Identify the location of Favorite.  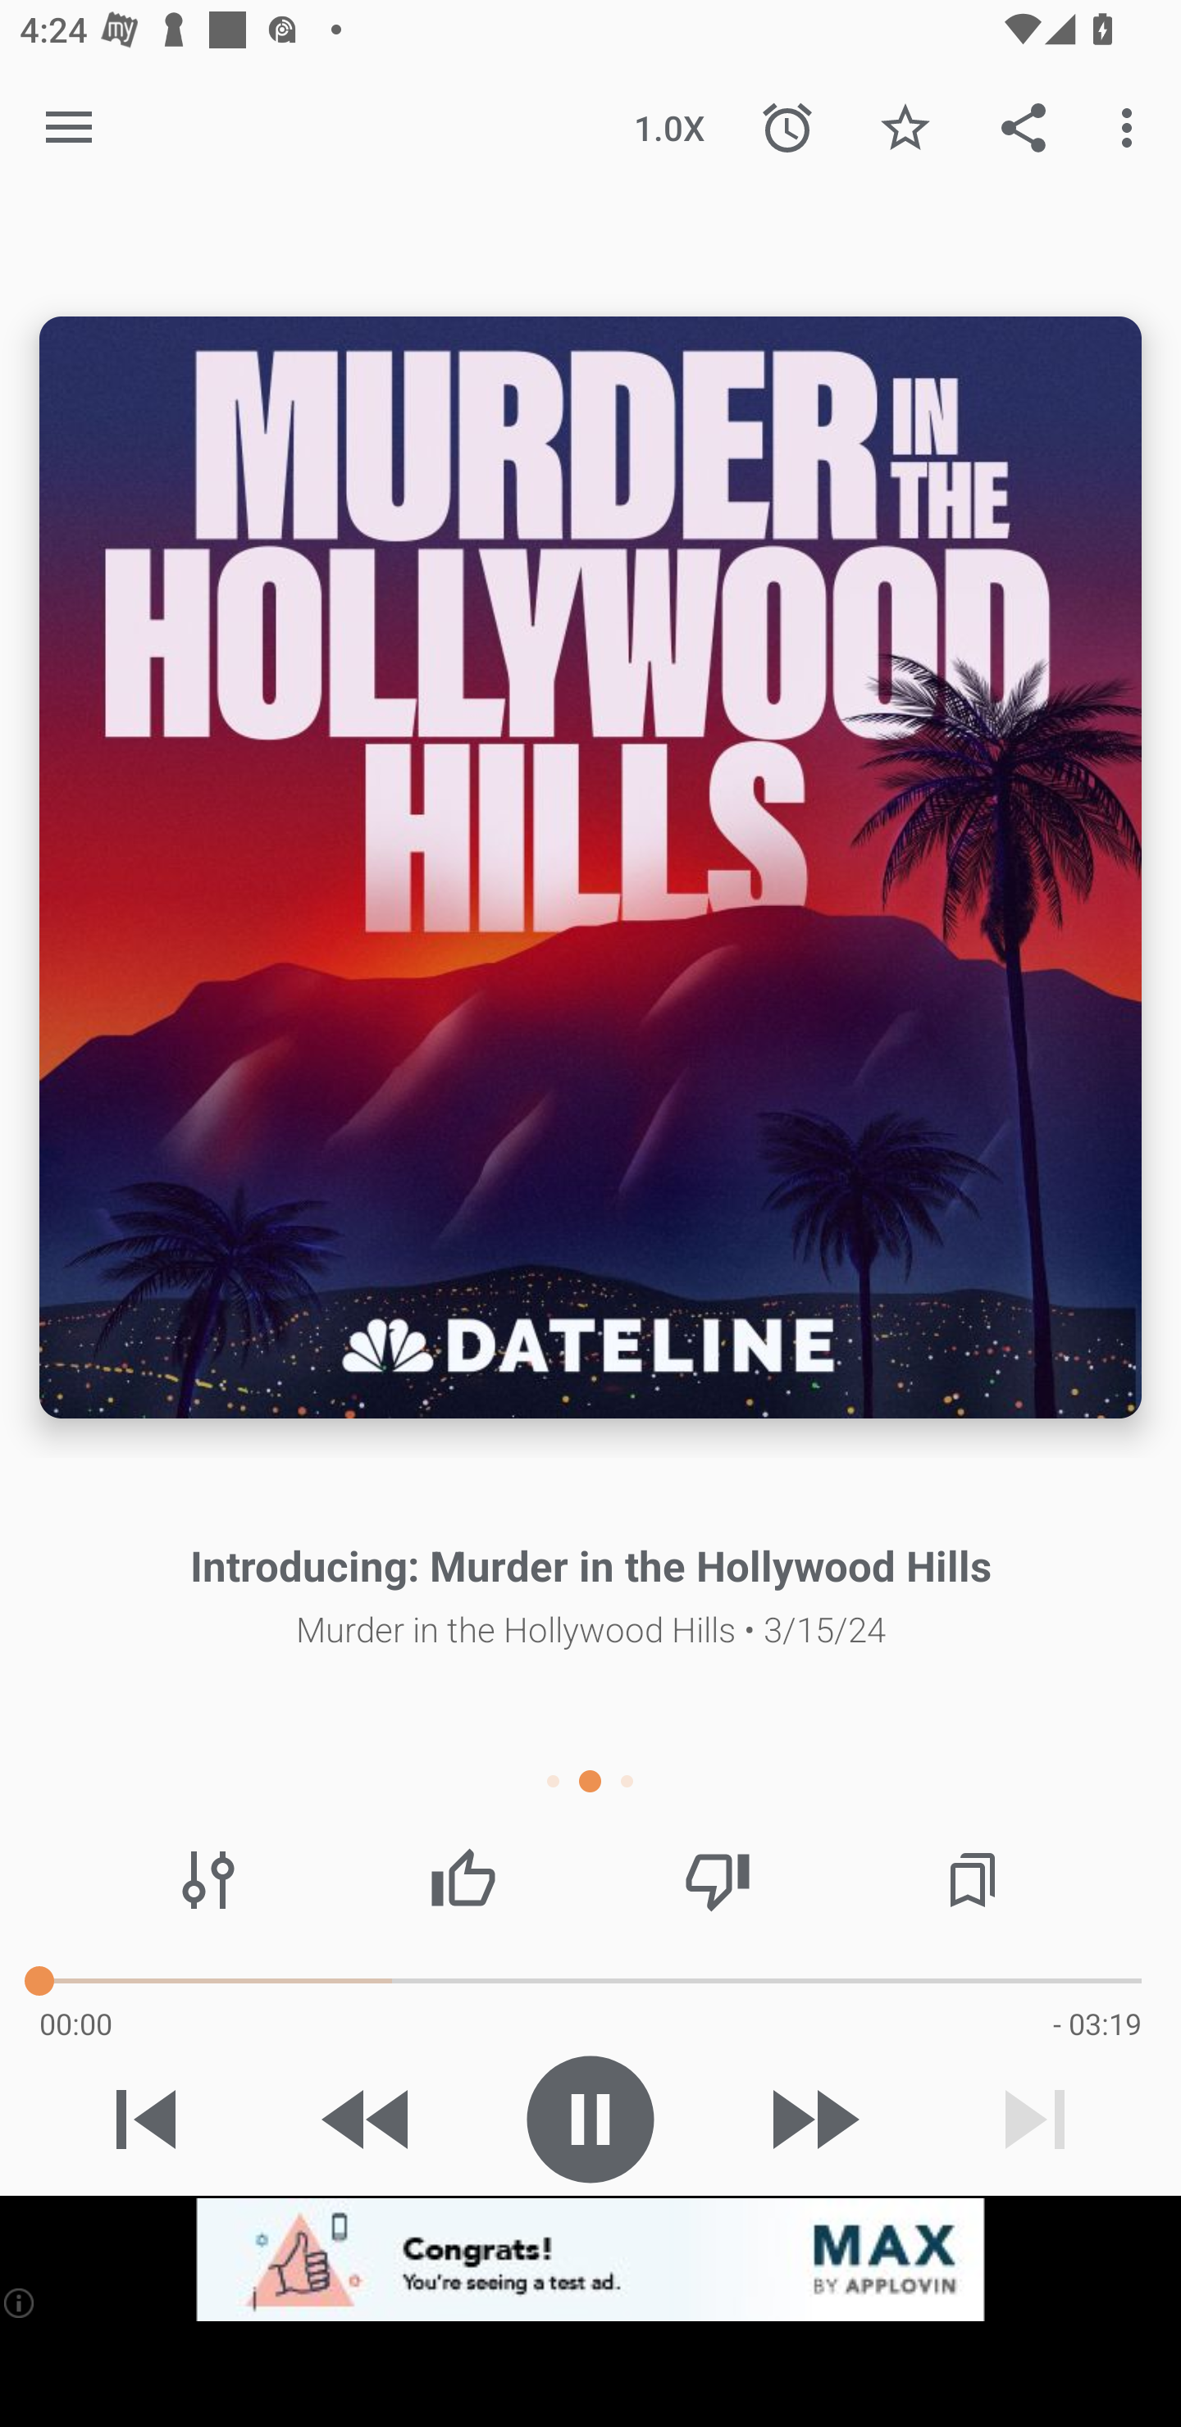
(905, 126).